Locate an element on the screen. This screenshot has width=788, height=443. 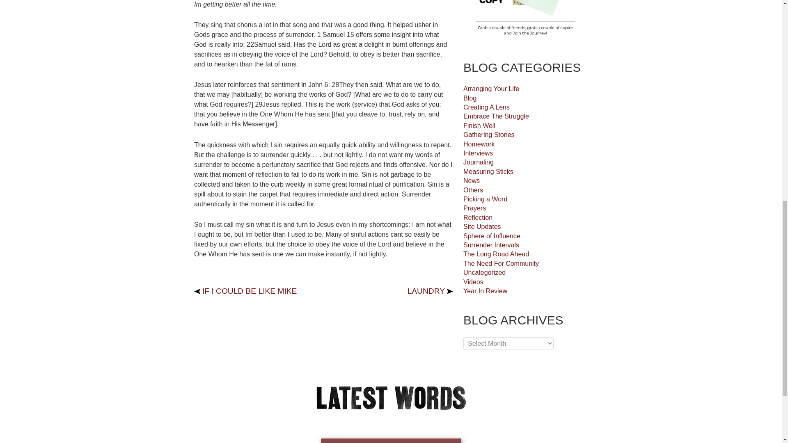
Prayers is located at coordinates (474, 208).